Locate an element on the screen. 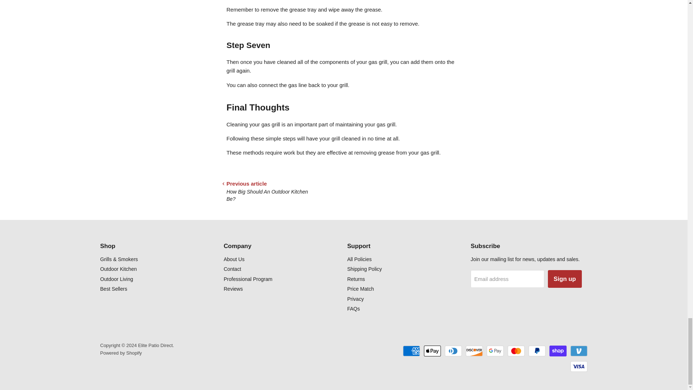 The image size is (693, 390). American Express is located at coordinates (411, 351).